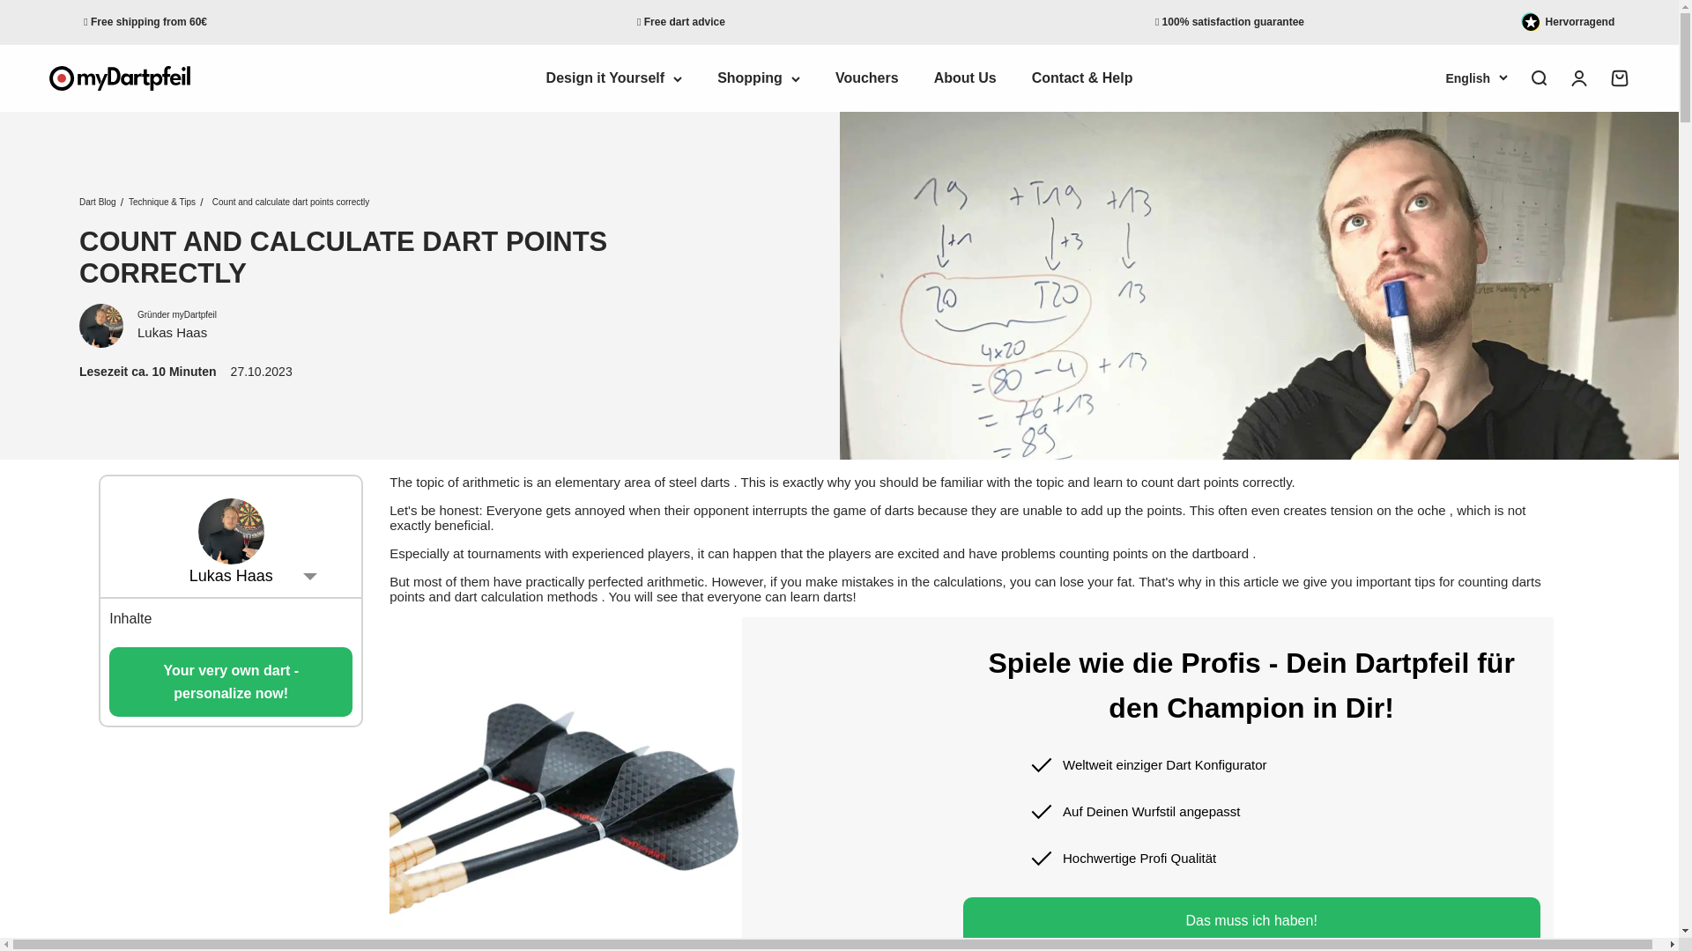 Image resolution: width=1692 pixels, height=951 pixels. Describe the element at coordinates (1475, 77) in the screenshot. I see `English` at that location.